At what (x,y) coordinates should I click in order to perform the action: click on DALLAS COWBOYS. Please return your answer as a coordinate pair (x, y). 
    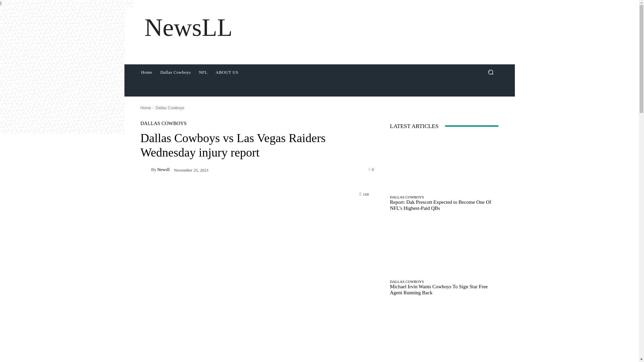
    Looking at the image, I should click on (163, 123).